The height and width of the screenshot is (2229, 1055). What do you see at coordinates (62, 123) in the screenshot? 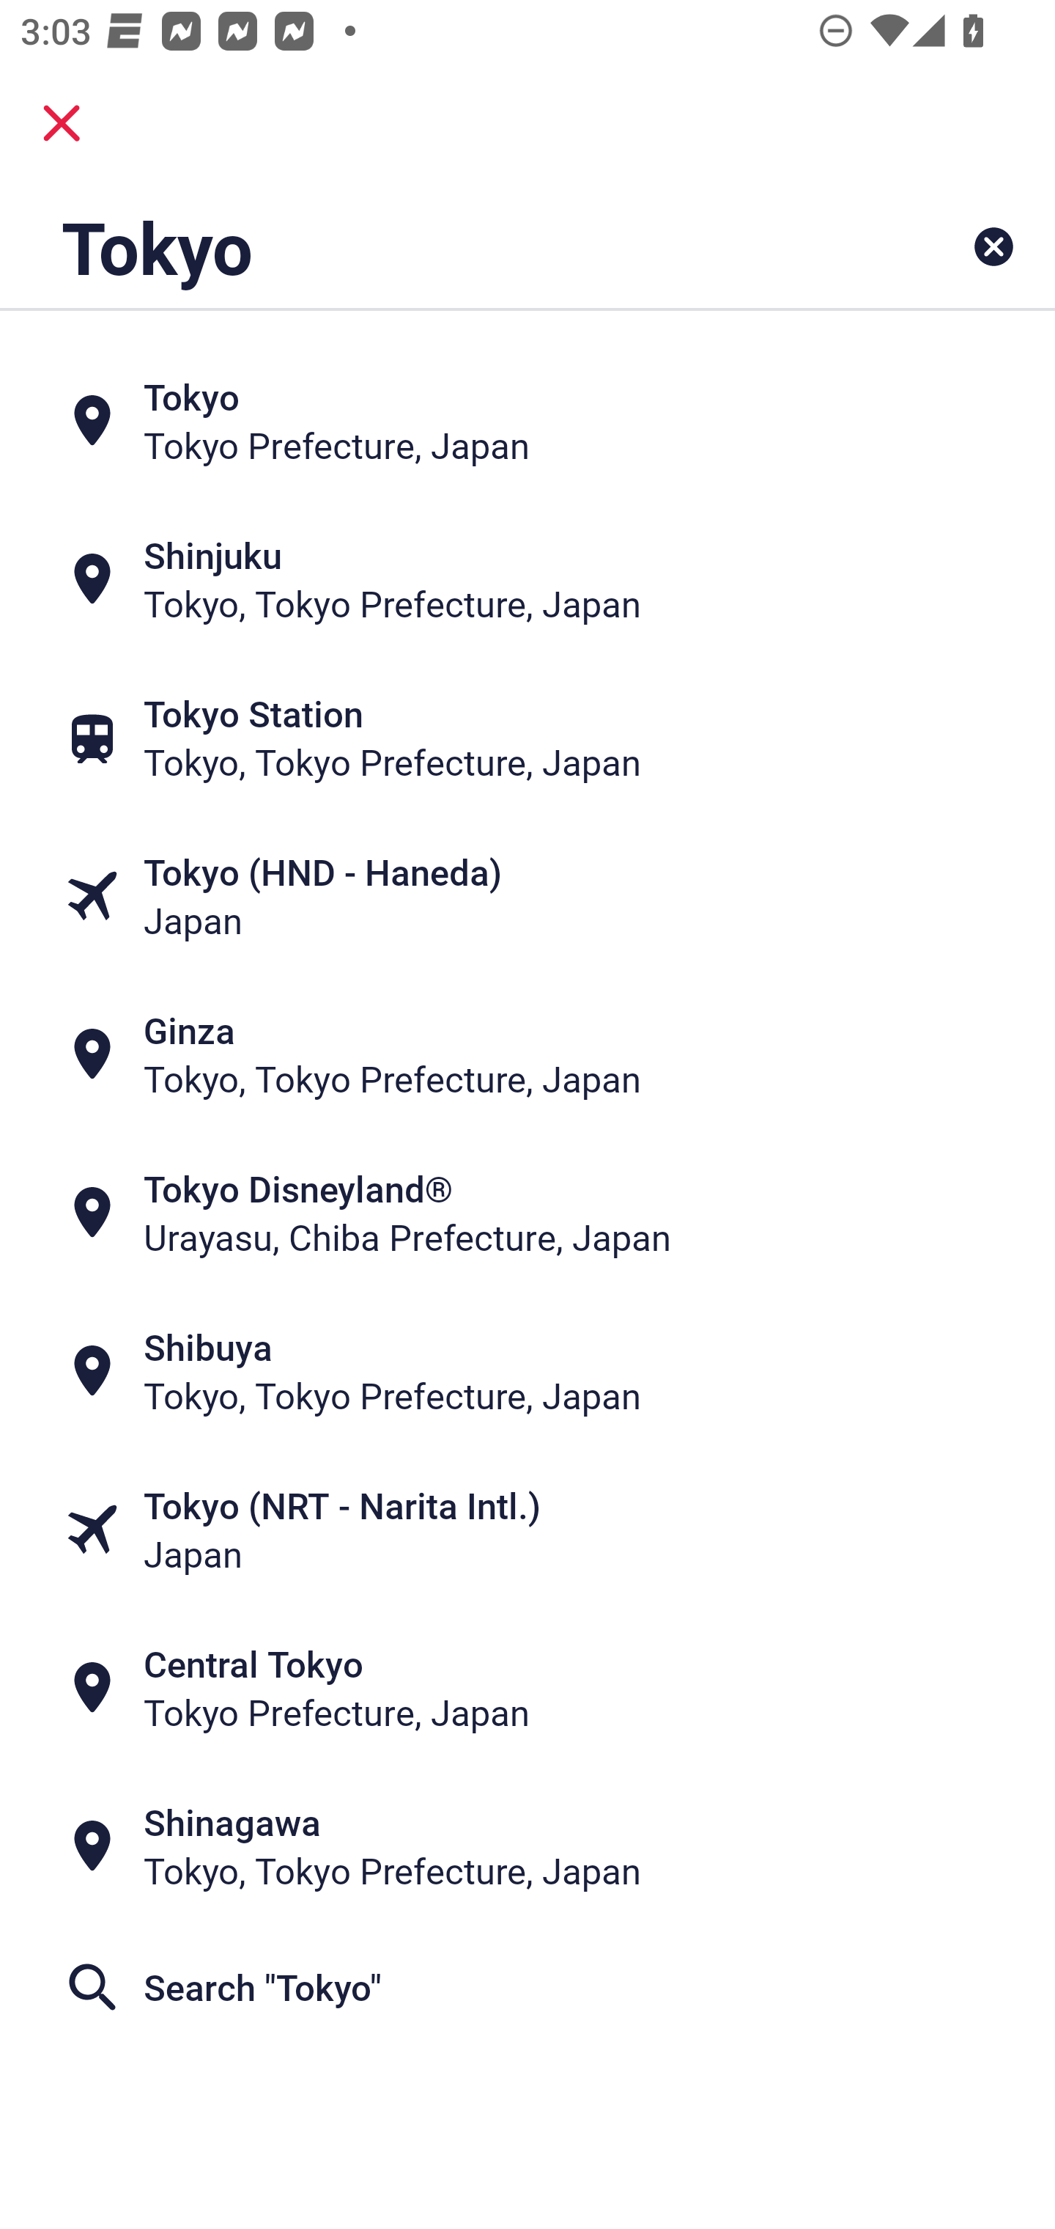
I see `close.` at bounding box center [62, 123].